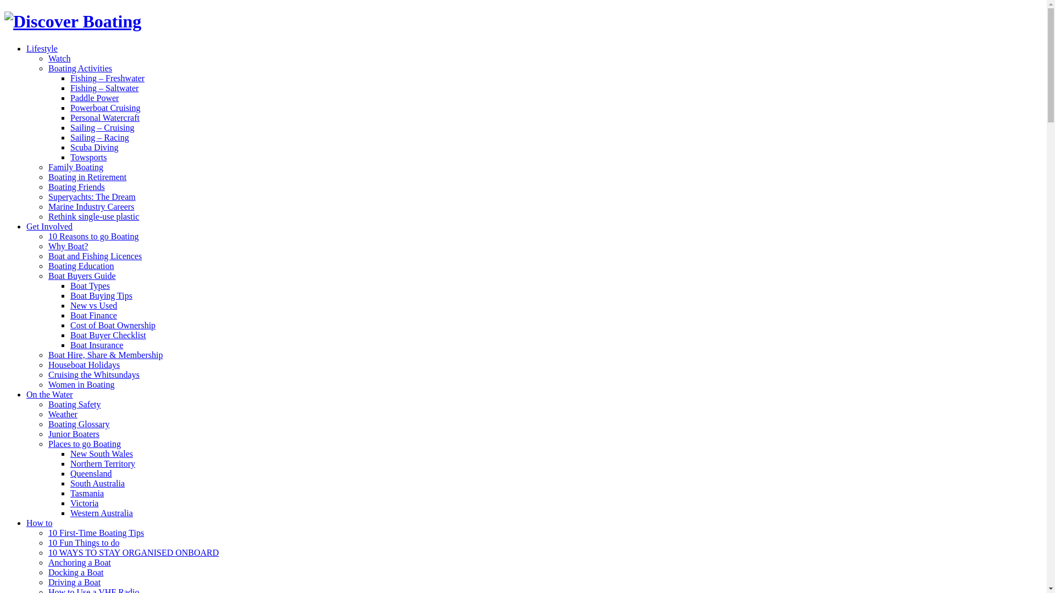 The width and height of the screenshot is (1055, 593). What do you see at coordinates (97, 345) in the screenshot?
I see `Boat Insurance` at bounding box center [97, 345].